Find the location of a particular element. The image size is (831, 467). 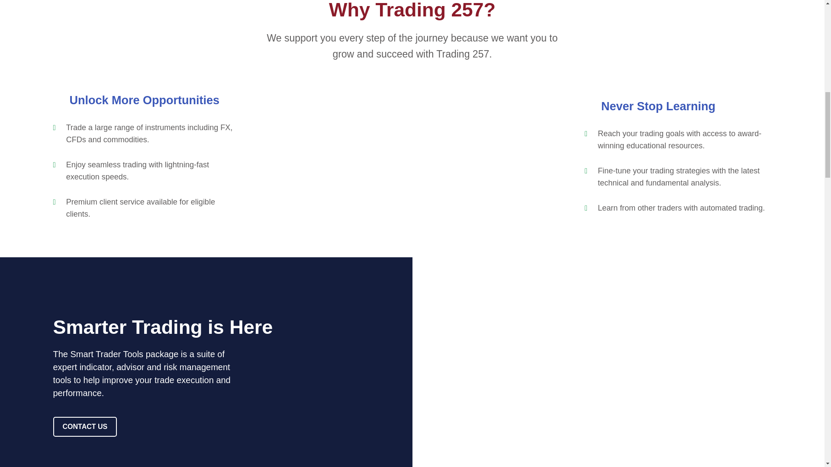

CONTACT US is located at coordinates (85, 426).